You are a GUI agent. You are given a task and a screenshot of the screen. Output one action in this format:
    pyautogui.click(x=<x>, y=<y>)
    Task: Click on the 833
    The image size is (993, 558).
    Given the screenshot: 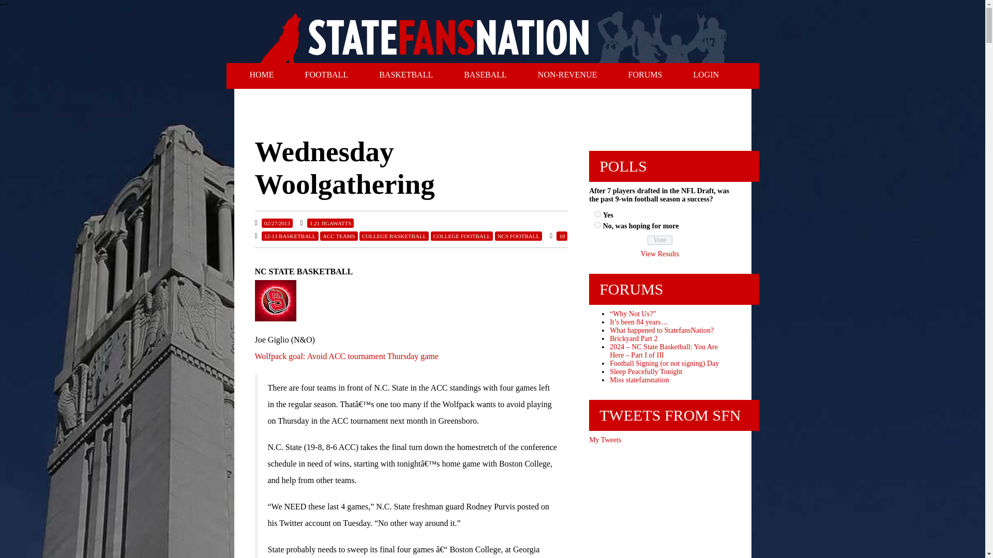 What is the action you would take?
    pyautogui.click(x=597, y=224)
    